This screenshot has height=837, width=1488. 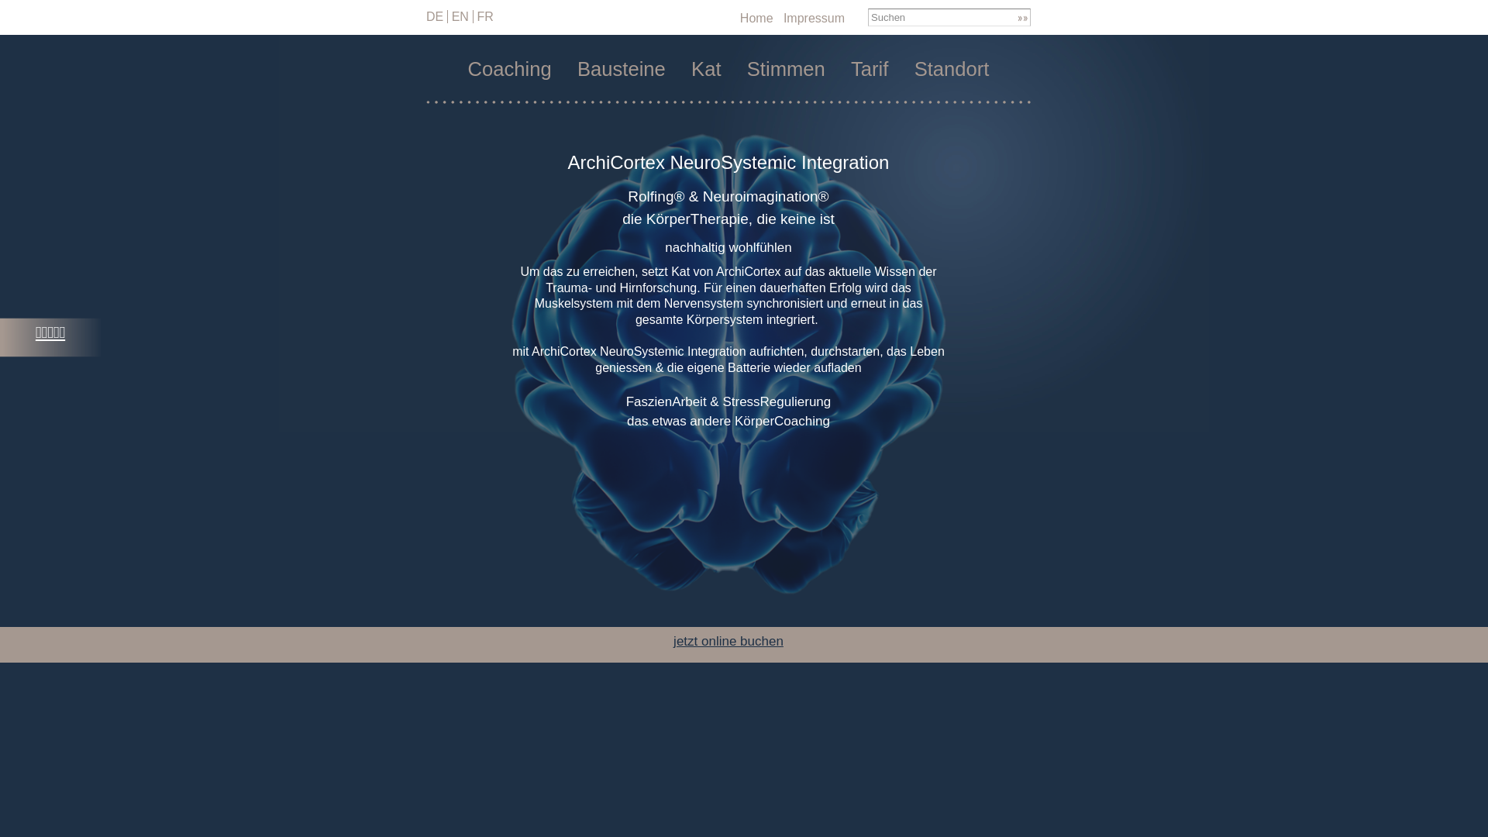 I want to click on Coaching, so click(x=510, y=70).